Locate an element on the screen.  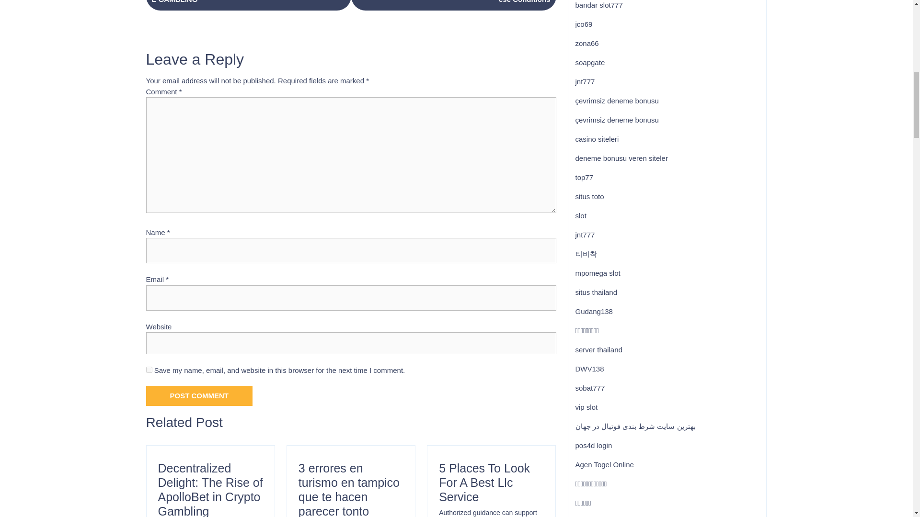
Post Comment is located at coordinates (349, 489).